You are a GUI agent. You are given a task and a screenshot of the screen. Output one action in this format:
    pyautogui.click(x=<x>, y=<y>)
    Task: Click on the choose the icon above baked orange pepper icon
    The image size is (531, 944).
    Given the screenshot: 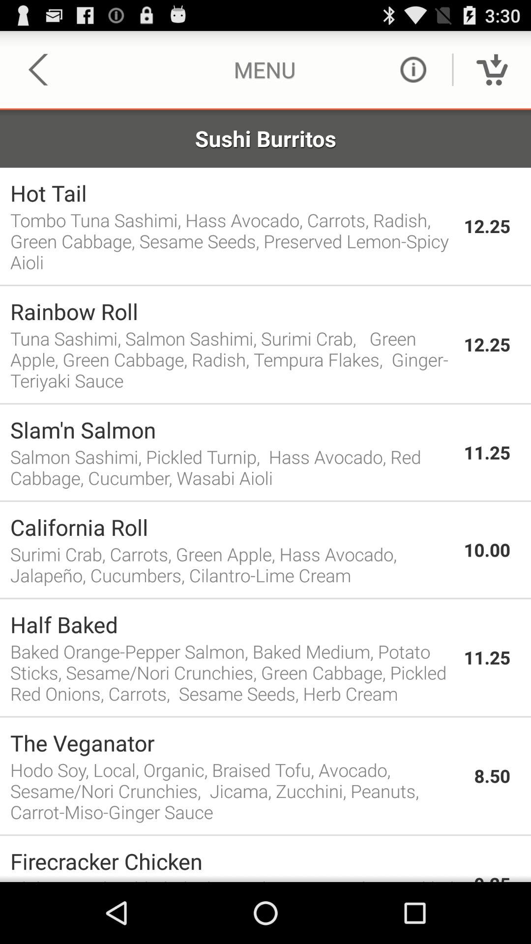 What is the action you would take?
    pyautogui.click(x=232, y=624)
    